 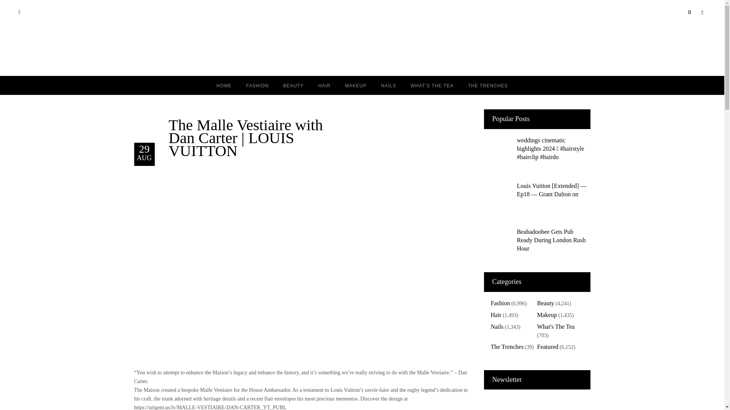 I want to click on THE TRENCHES, so click(x=488, y=85).